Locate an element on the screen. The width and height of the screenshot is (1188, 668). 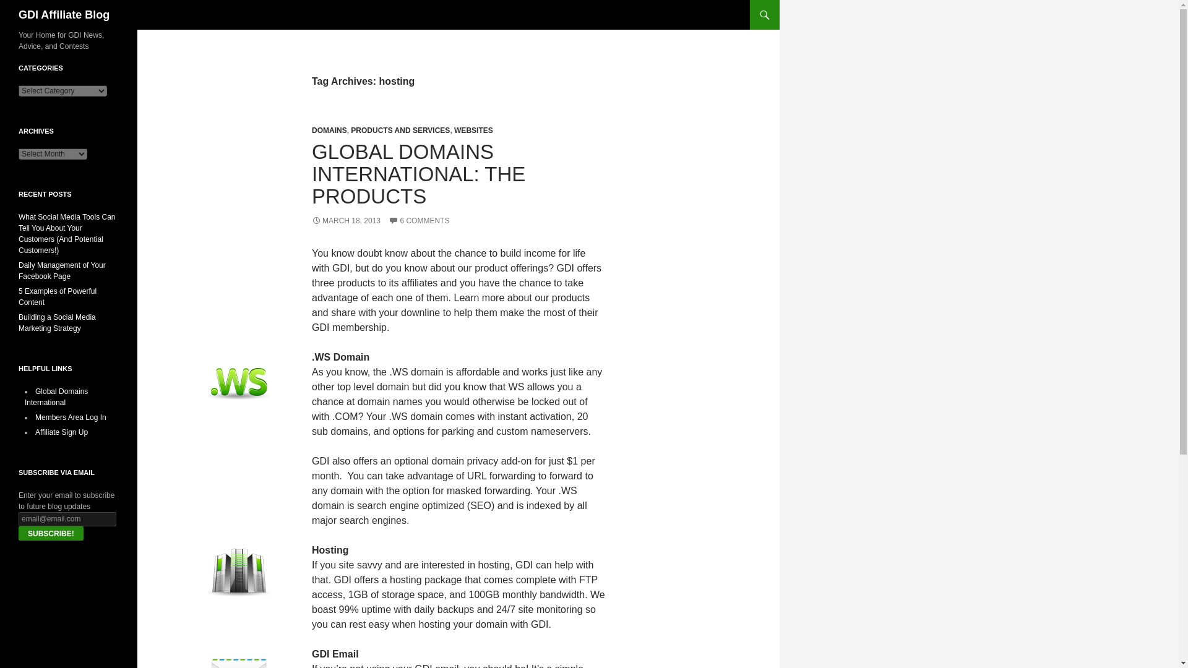
5 Examples of Powerful Content is located at coordinates (57, 297).